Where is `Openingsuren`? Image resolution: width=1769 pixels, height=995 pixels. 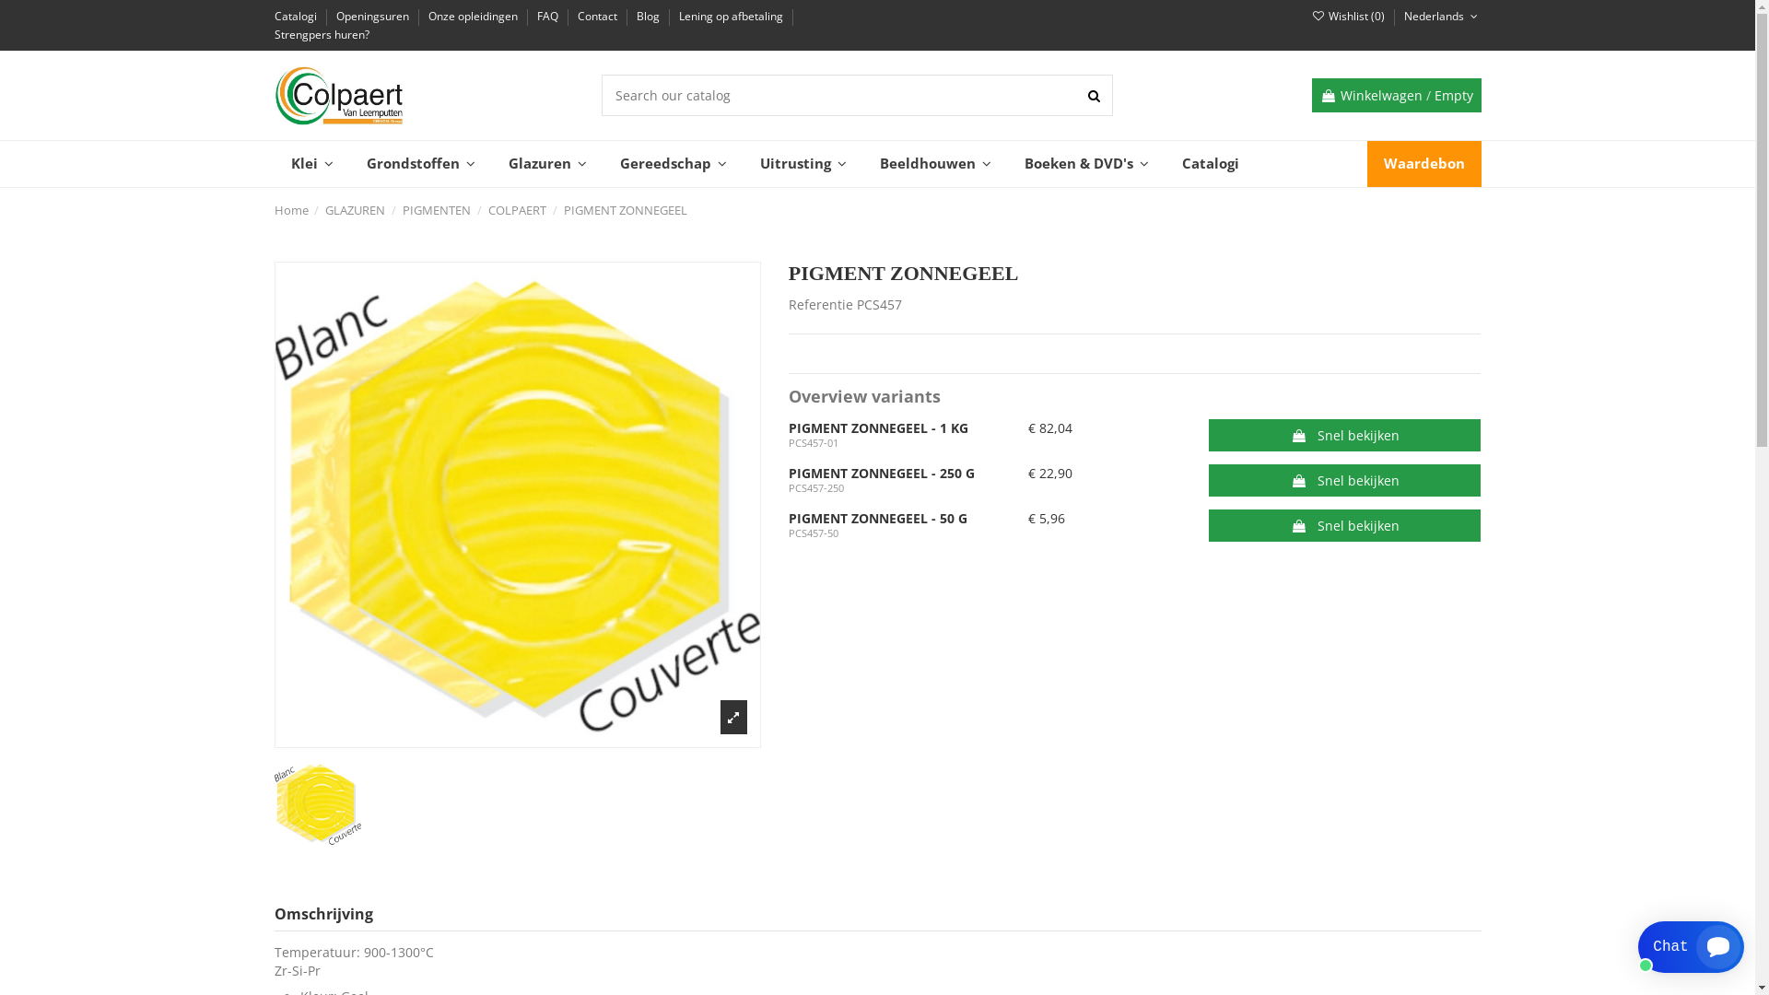
Openingsuren is located at coordinates (373, 17).